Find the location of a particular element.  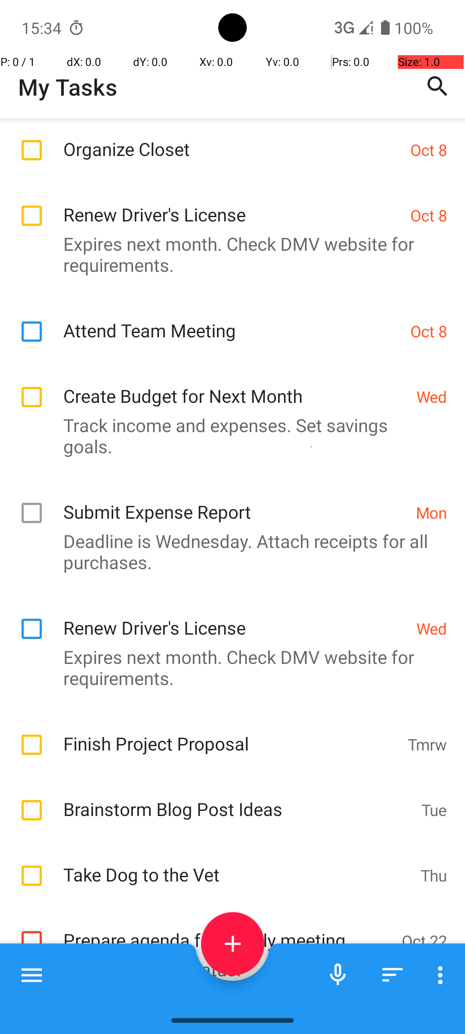

Deadline is Wednesday. Attach receipts for all purchases. is located at coordinates (228, 551).